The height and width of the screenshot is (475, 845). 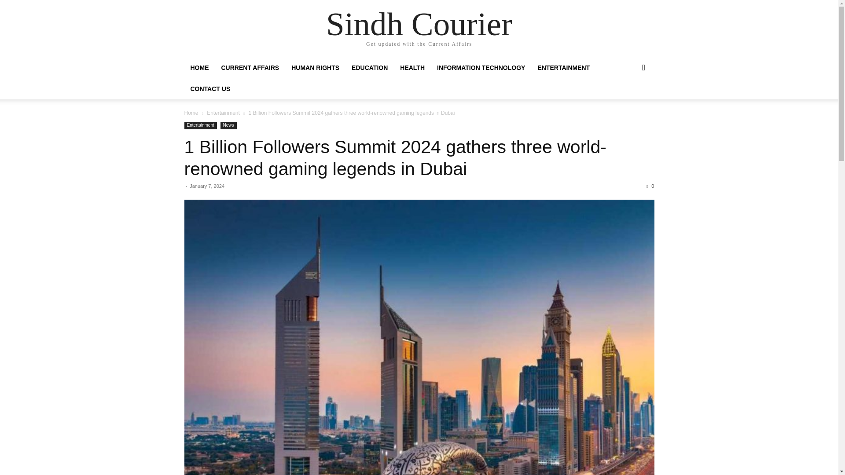 What do you see at coordinates (370, 68) in the screenshot?
I see `EDUCATION` at bounding box center [370, 68].